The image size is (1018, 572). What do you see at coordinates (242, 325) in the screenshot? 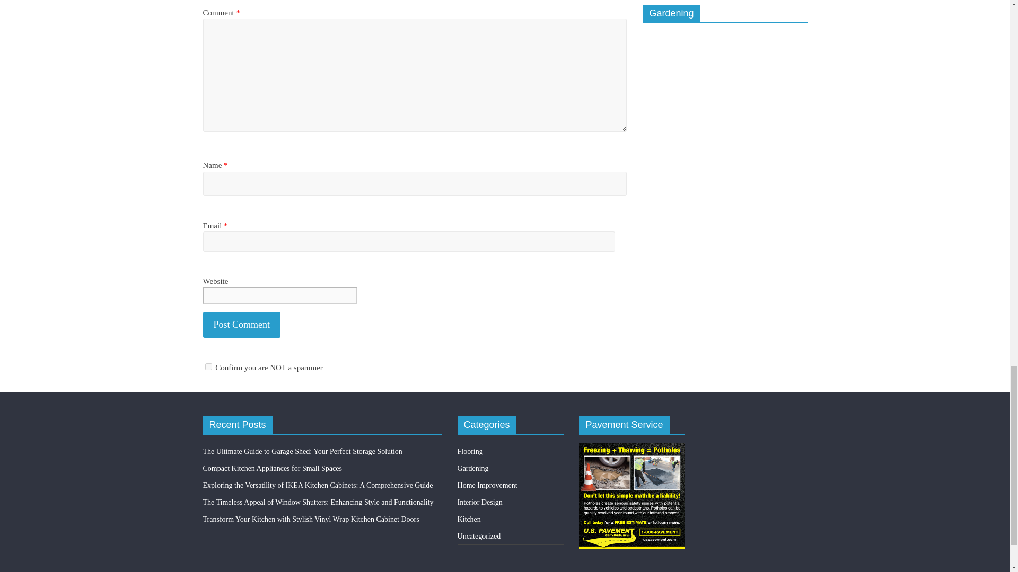
I see `Post Comment` at bounding box center [242, 325].